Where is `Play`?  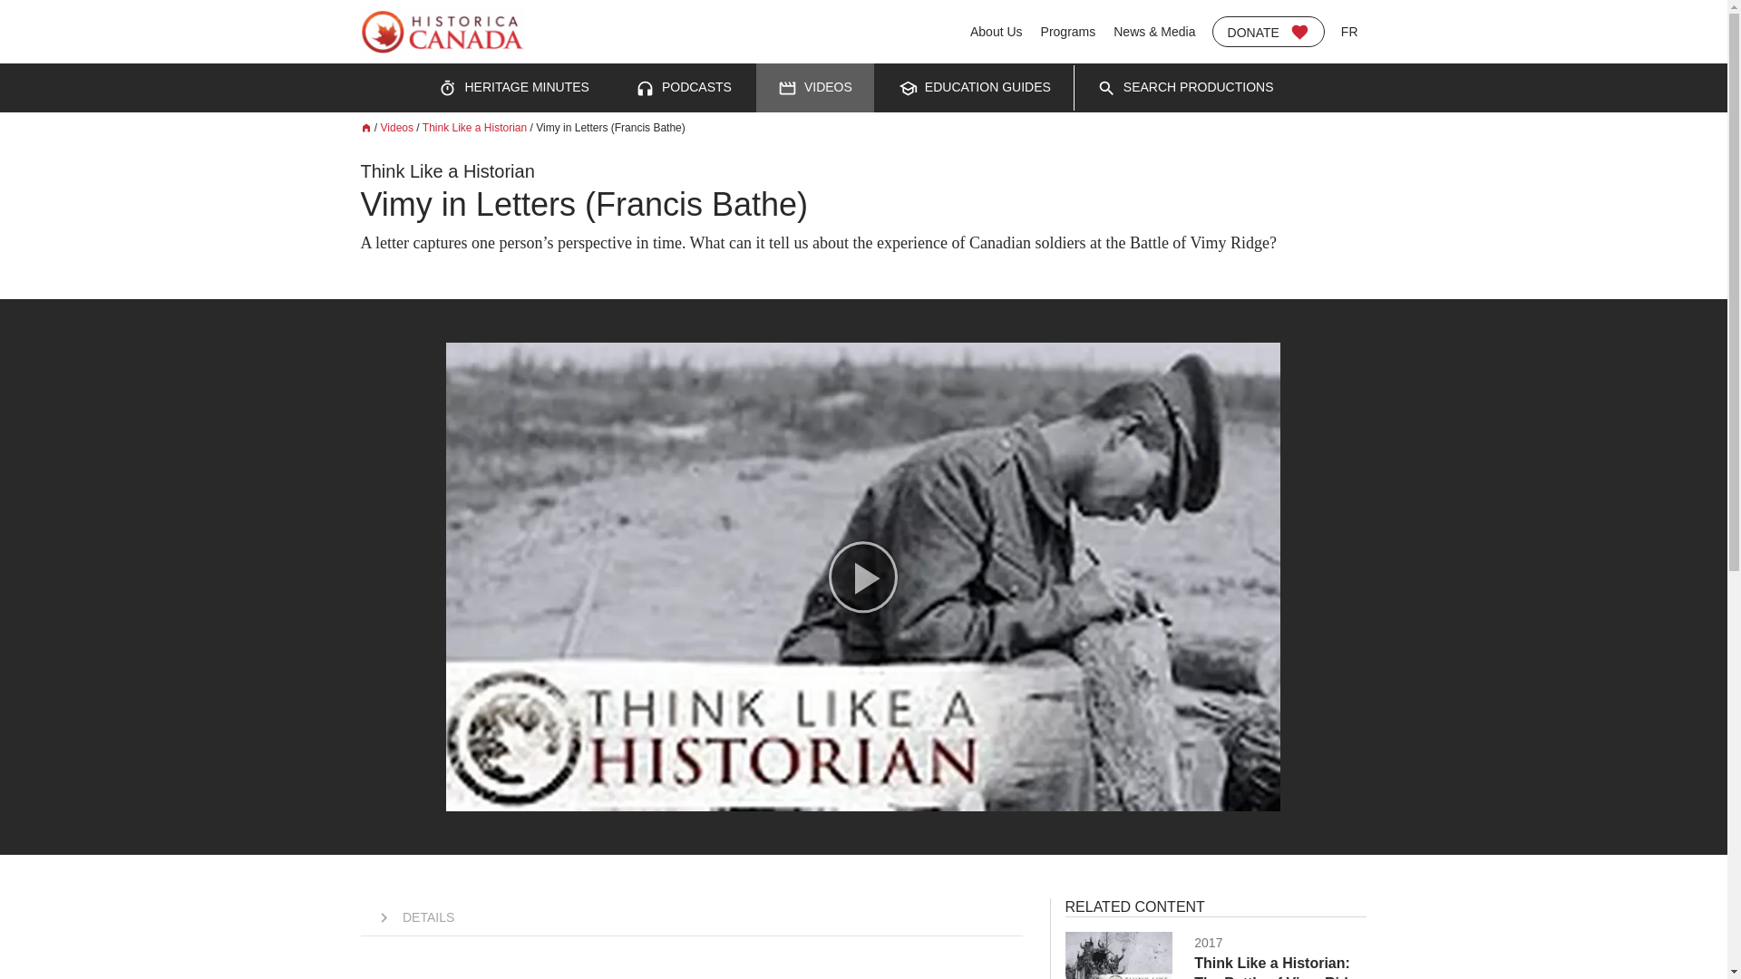
Play is located at coordinates (475, 127).